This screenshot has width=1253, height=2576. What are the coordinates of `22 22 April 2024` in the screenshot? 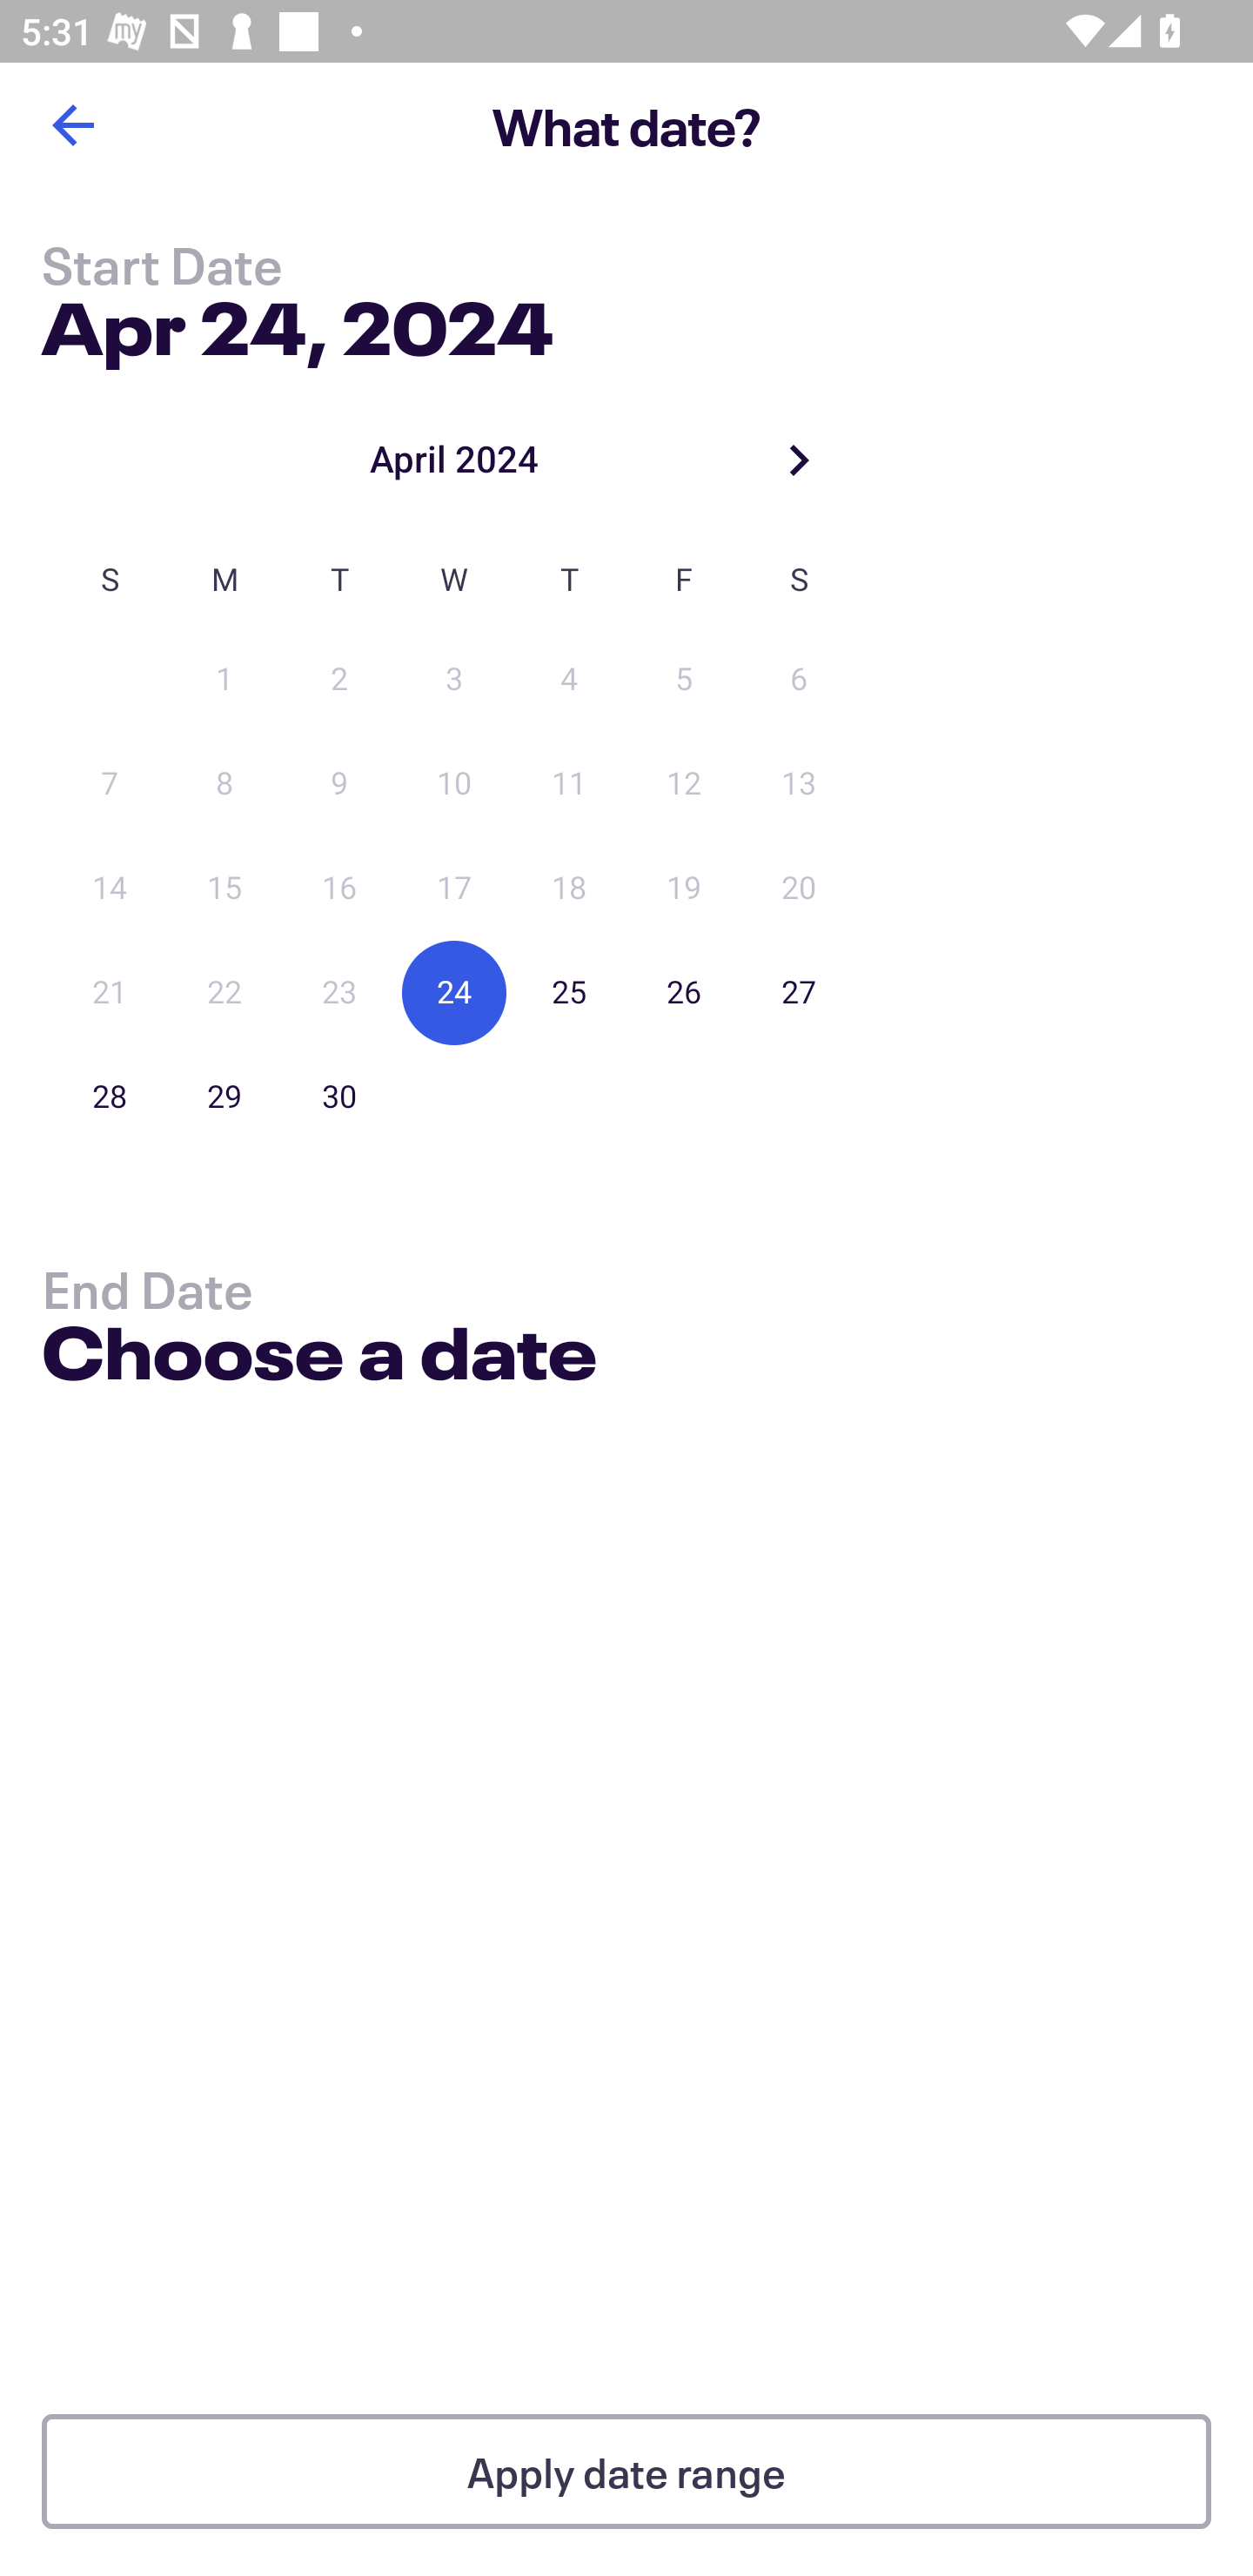 It's located at (224, 992).